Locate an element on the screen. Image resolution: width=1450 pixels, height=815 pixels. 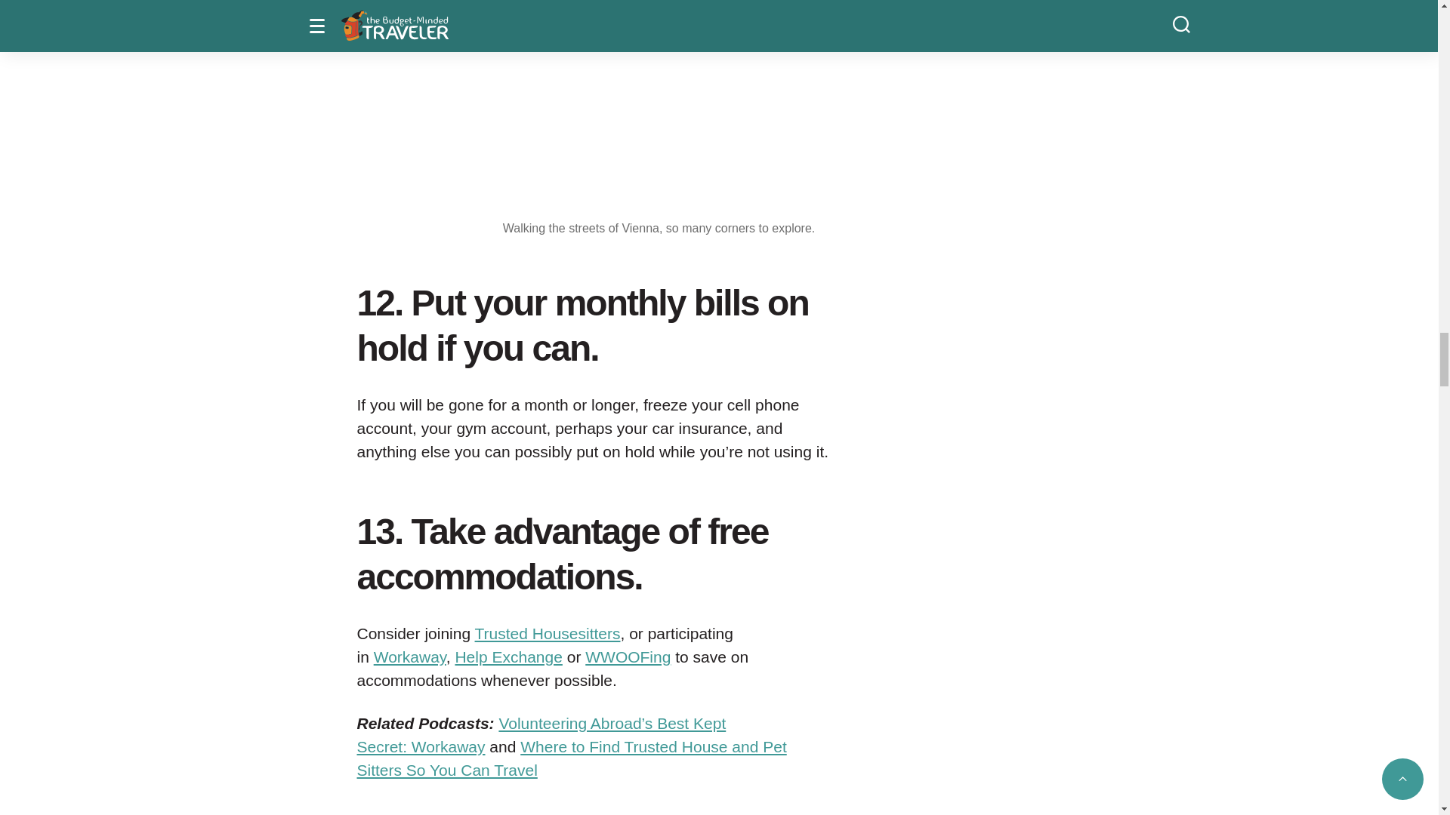
Volunteering Abroad in Mexico via Workaway is located at coordinates (410, 657).